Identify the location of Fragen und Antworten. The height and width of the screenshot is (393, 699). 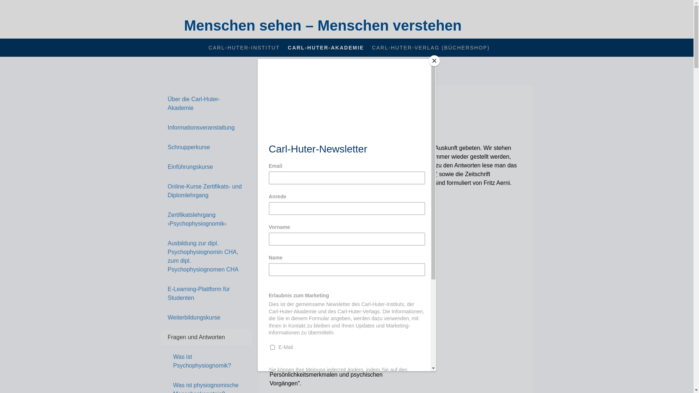
(359, 99).